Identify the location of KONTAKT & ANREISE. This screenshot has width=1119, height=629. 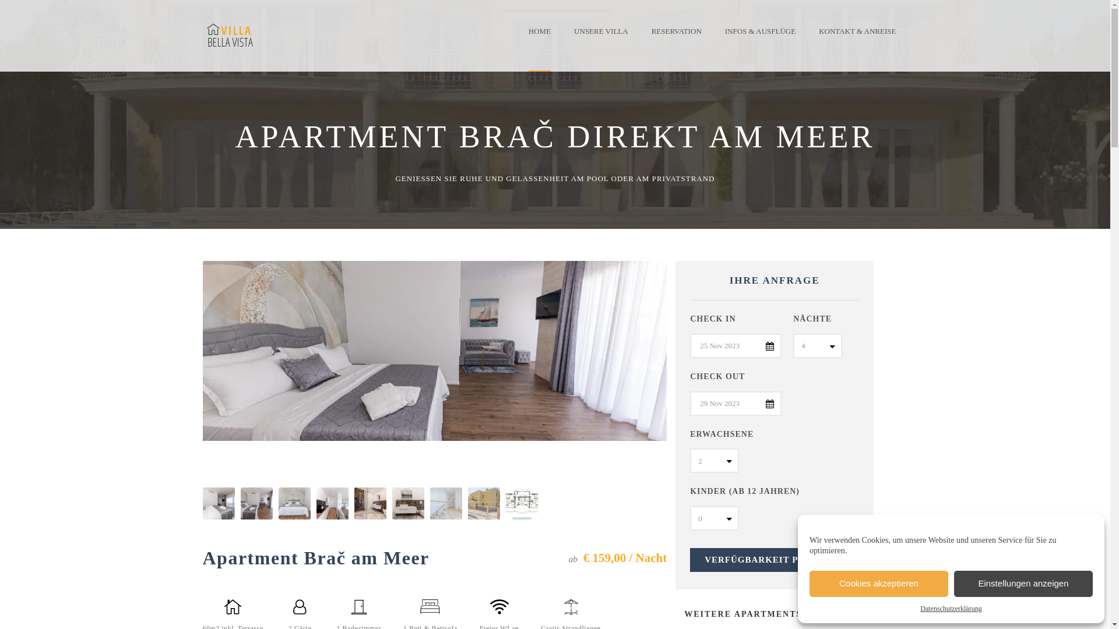
(857, 40).